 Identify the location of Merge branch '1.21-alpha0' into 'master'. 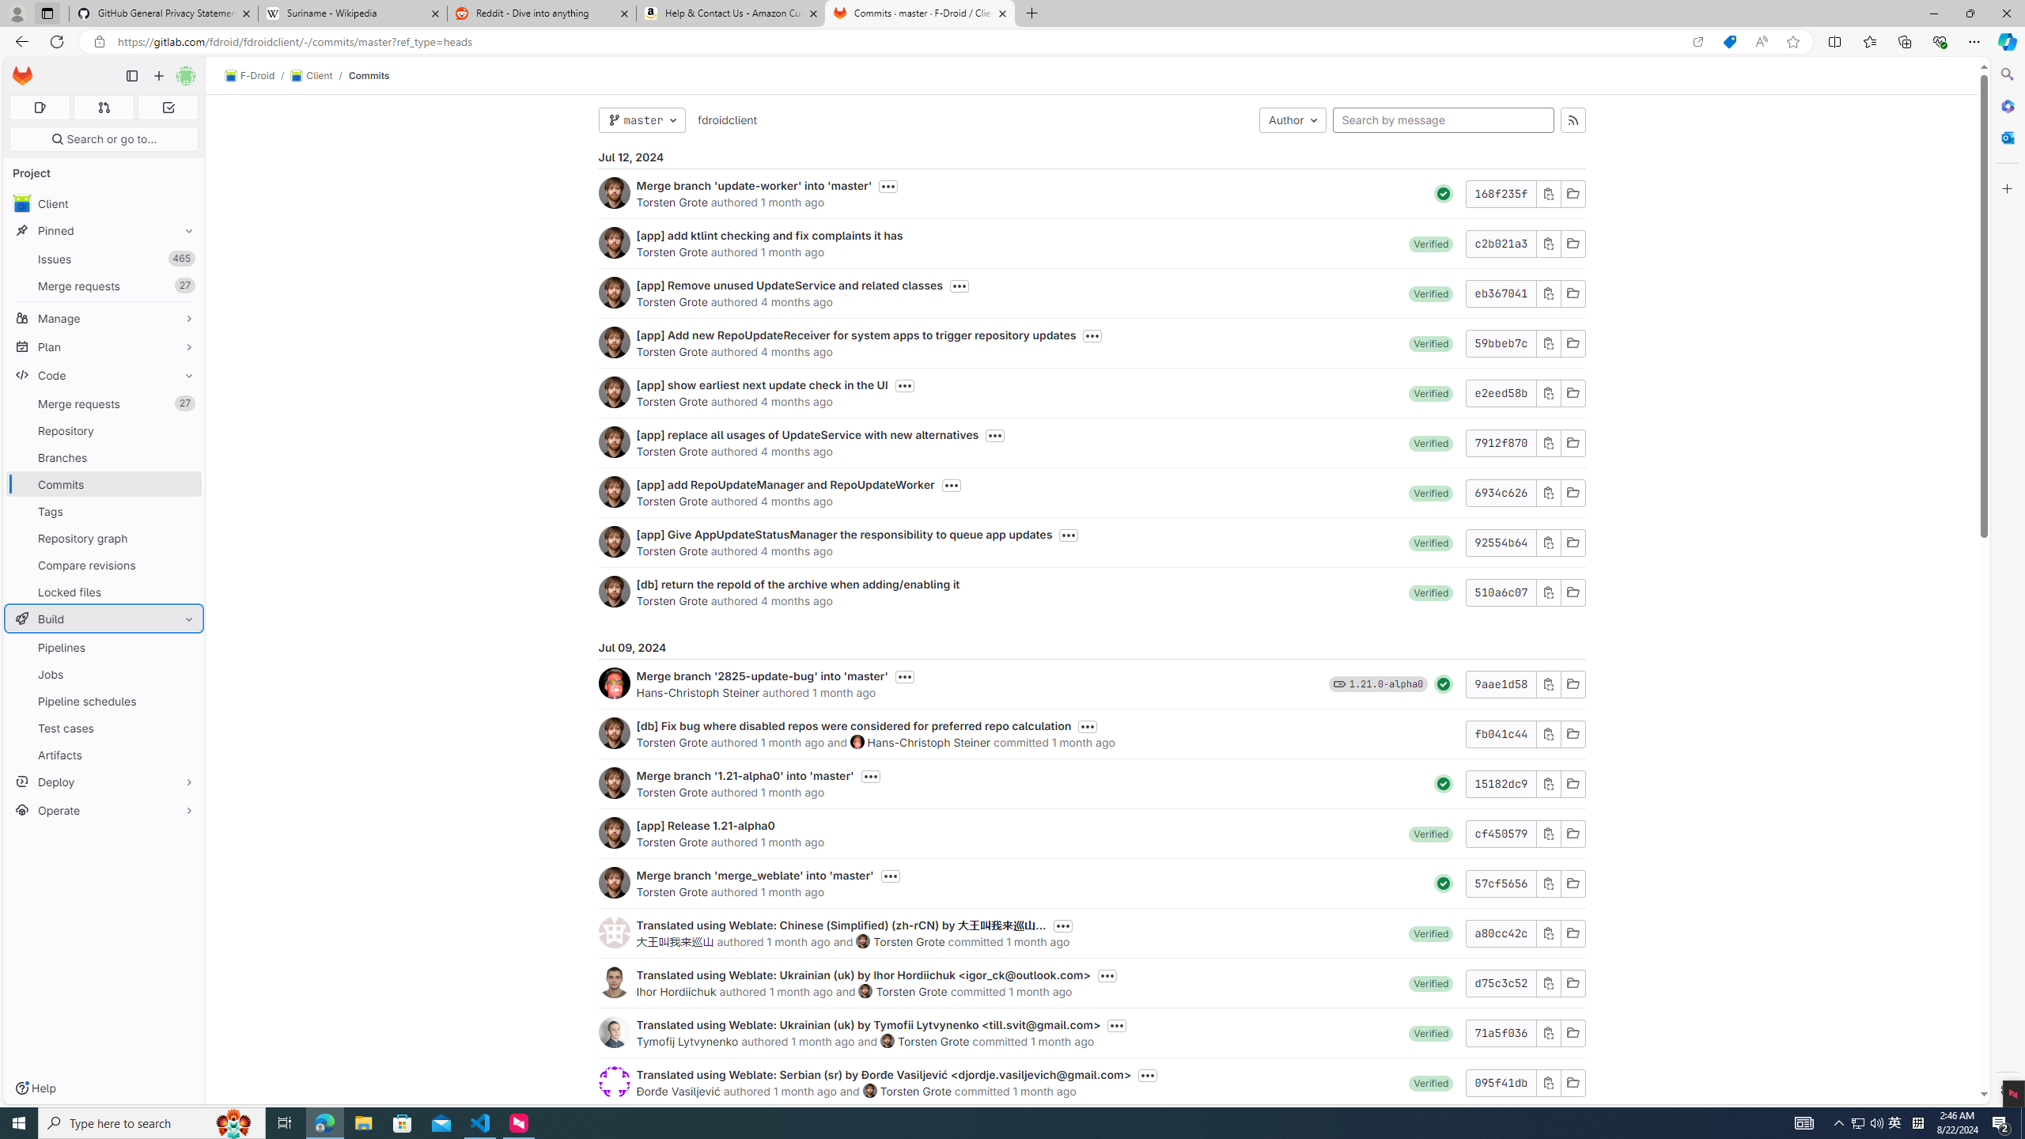
(745, 775).